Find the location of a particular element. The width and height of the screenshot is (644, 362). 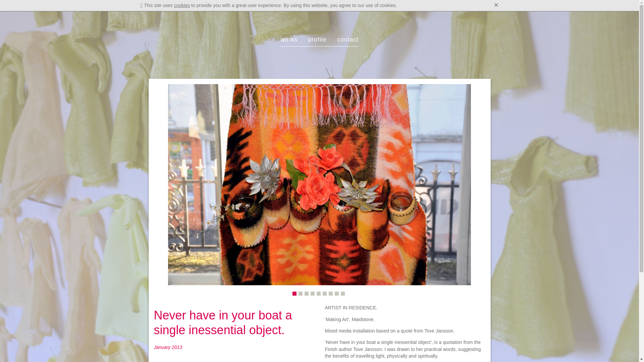

3 is located at coordinates (307, 294).